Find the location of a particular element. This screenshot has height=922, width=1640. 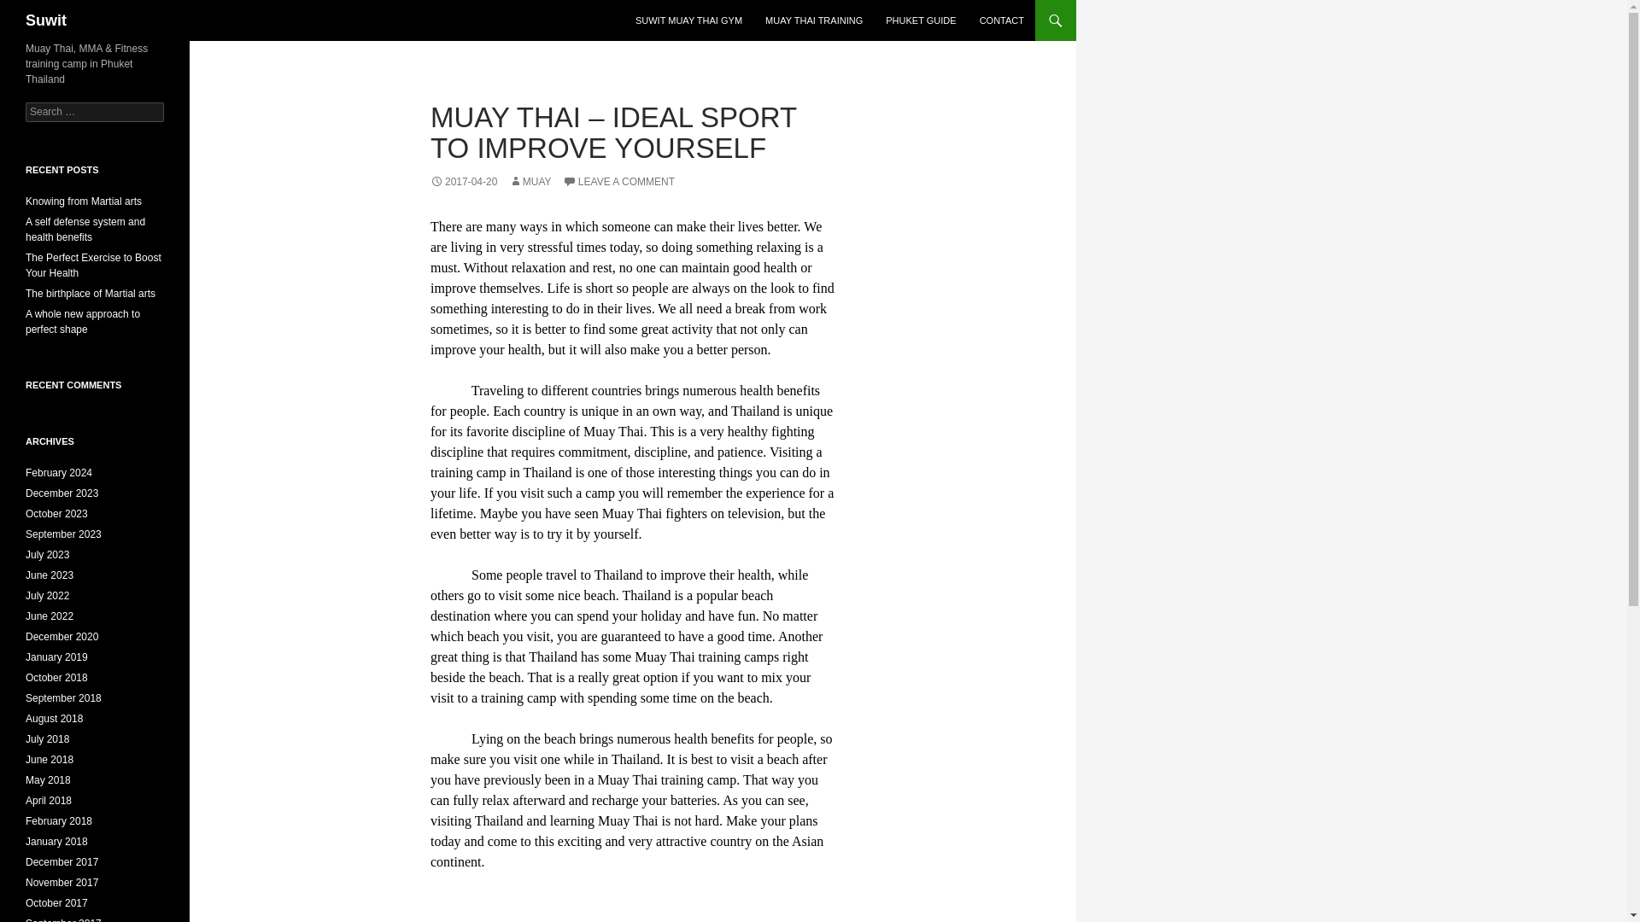

The birthplace of Martial arts is located at coordinates (91, 294).